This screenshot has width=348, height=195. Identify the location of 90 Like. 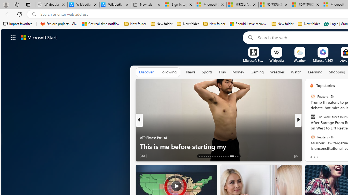
(312, 155).